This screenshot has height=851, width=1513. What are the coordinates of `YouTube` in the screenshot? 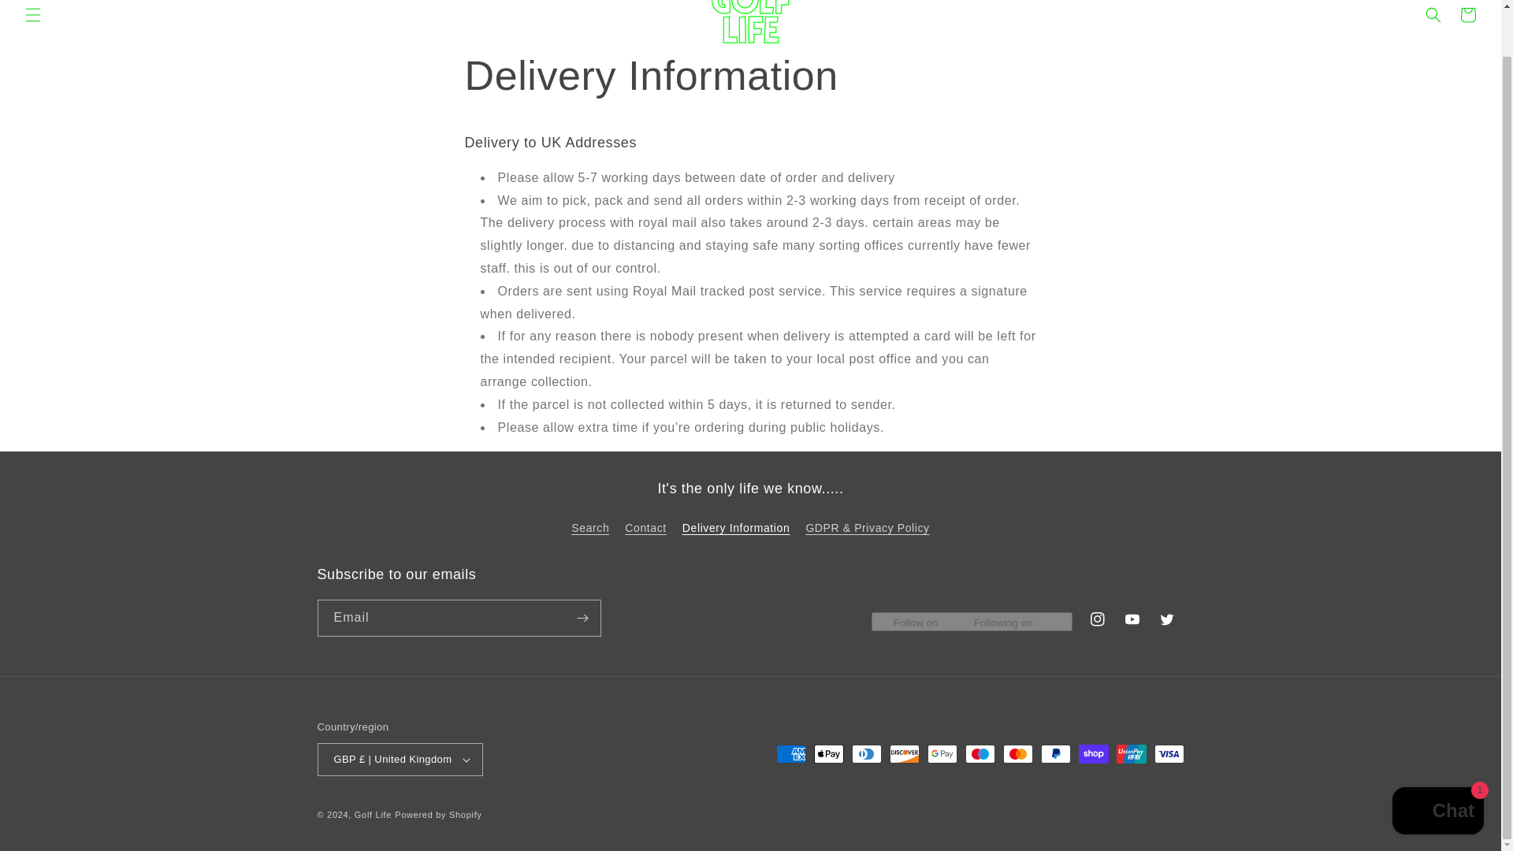 It's located at (1131, 619).